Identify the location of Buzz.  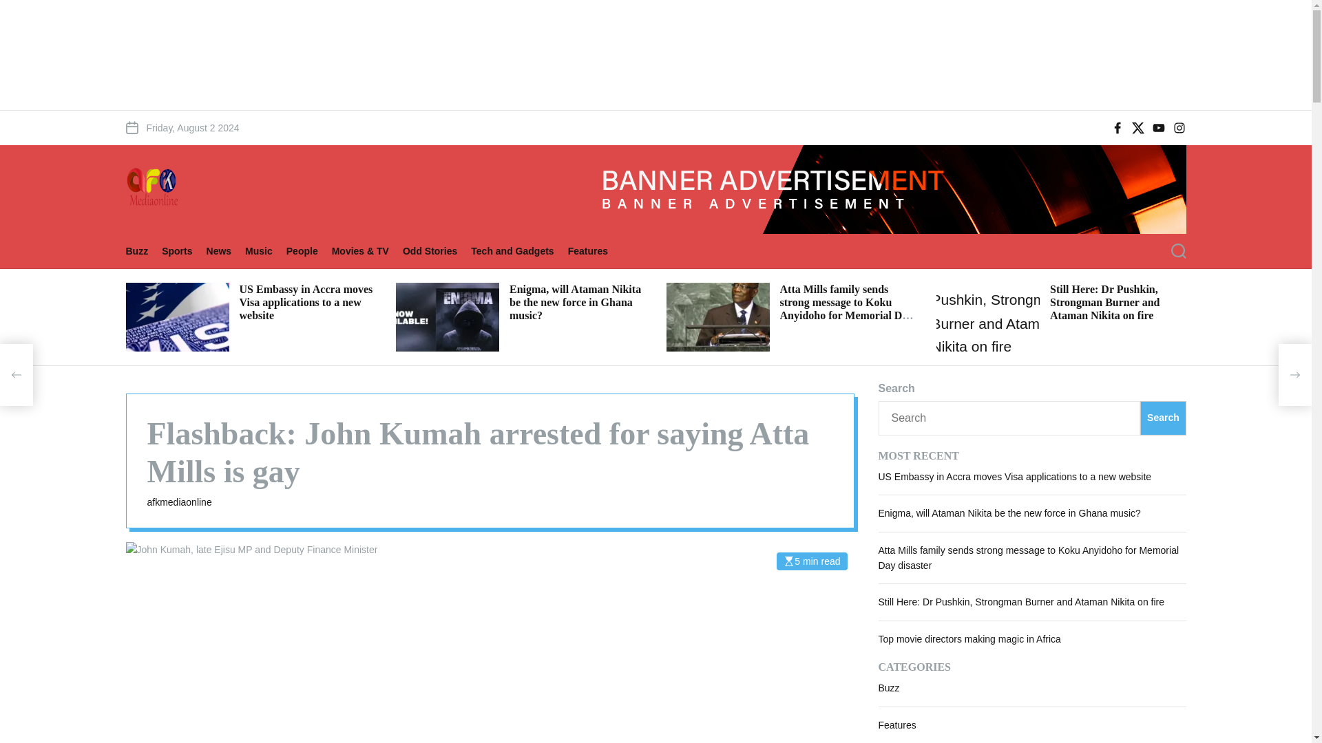
(143, 250).